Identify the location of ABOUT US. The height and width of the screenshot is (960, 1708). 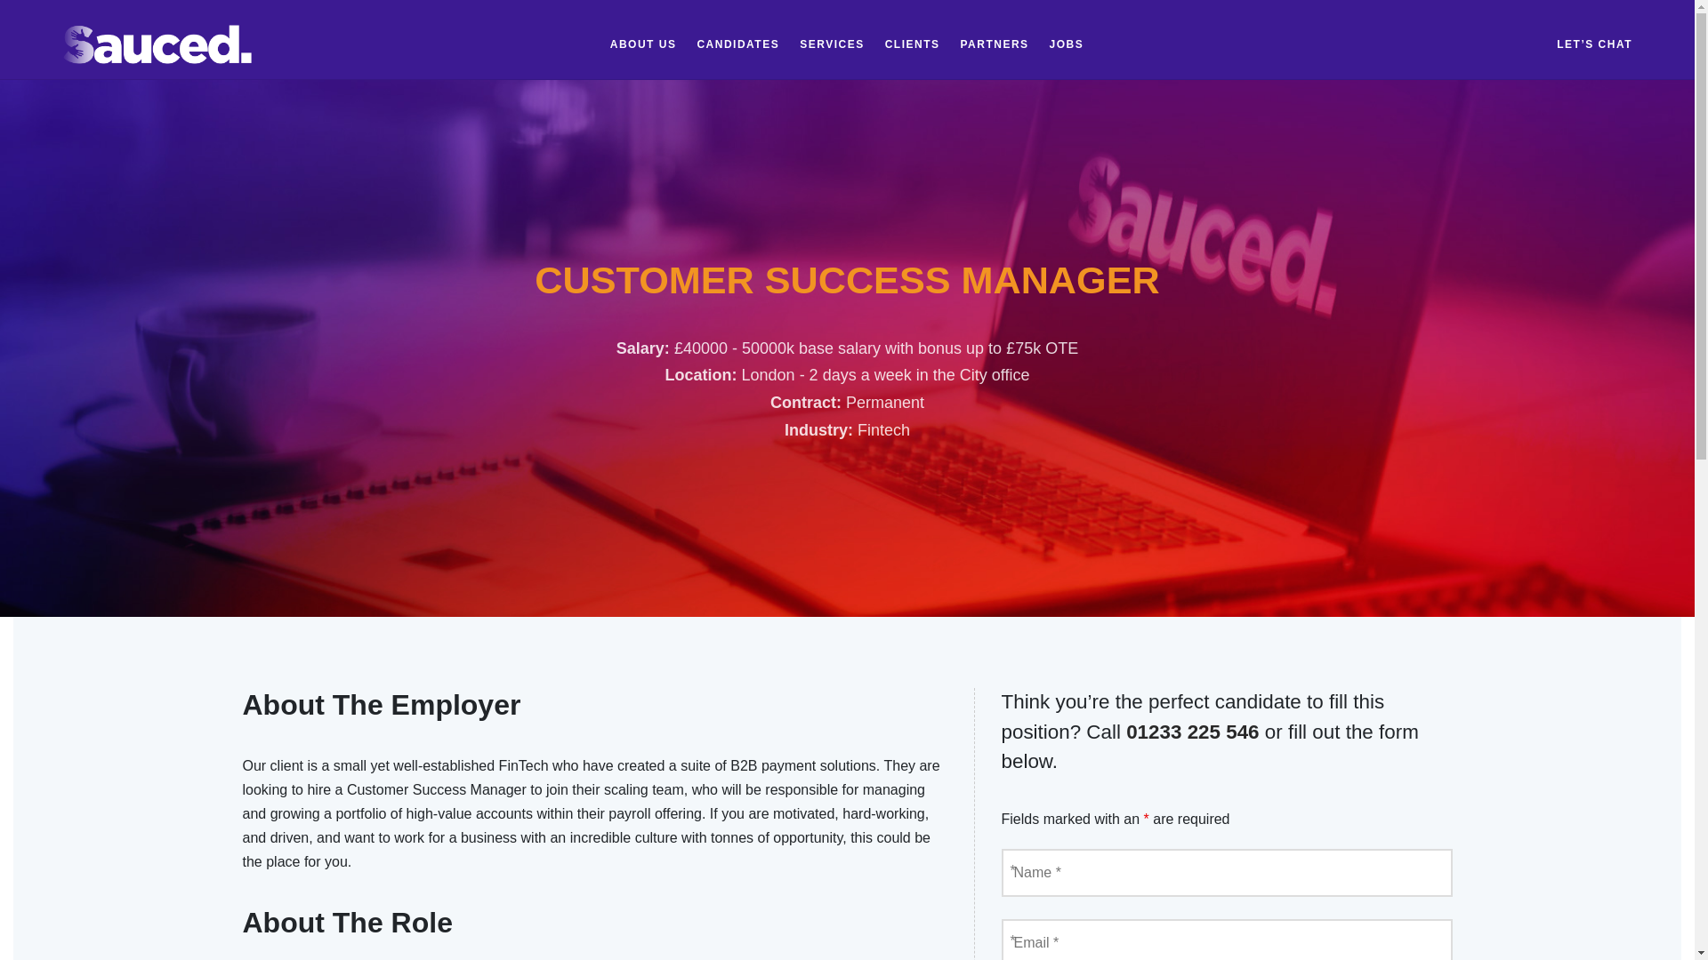
(642, 44).